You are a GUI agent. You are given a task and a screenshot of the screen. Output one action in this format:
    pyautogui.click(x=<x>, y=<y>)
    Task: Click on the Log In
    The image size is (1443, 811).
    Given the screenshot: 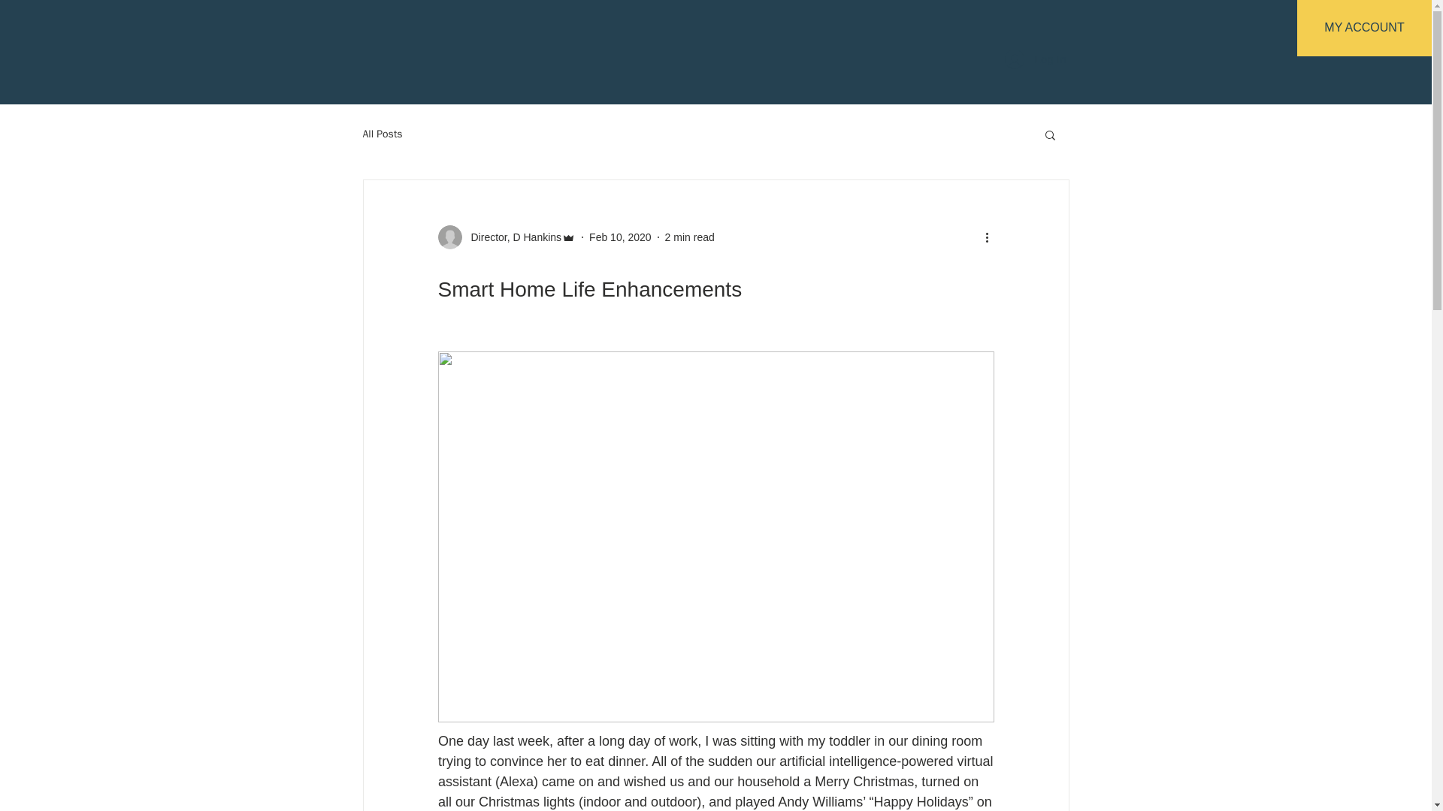 What is the action you would take?
    pyautogui.click(x=1035, y=59)
    